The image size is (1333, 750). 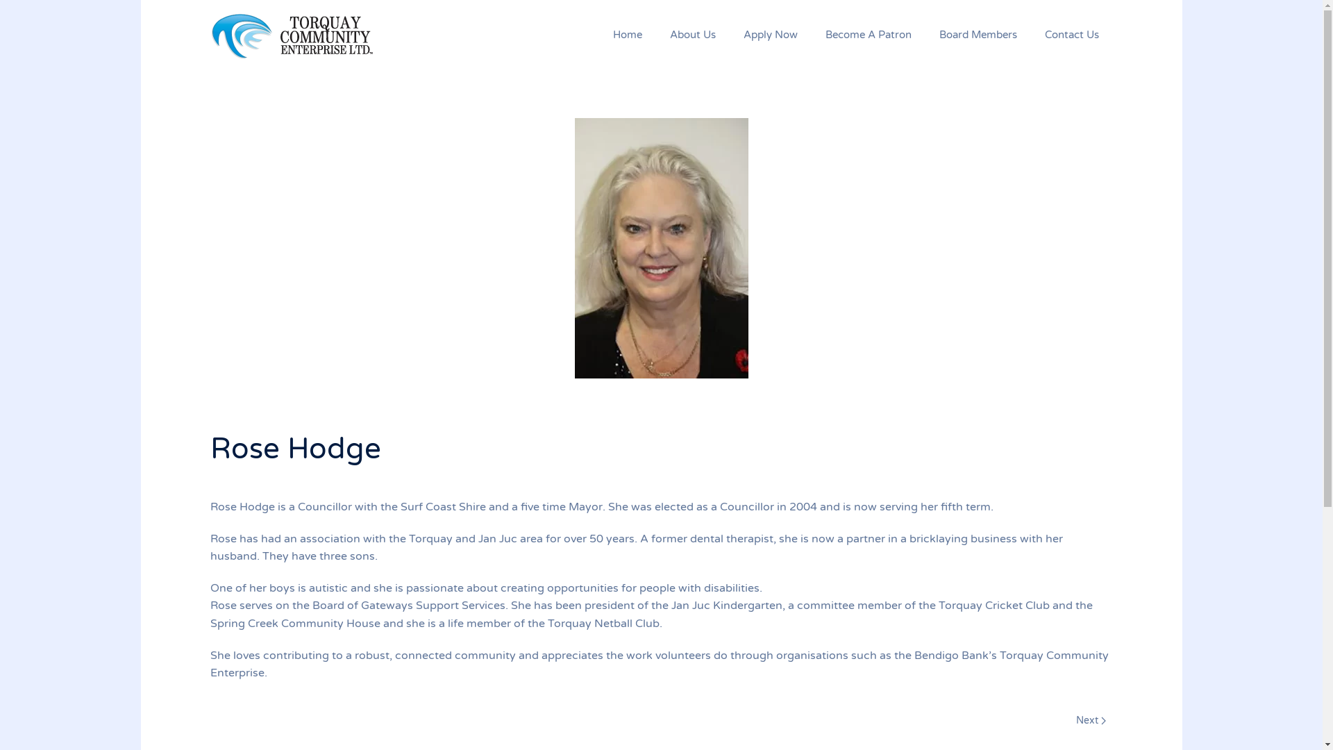 What do you see at coordinates (770, 35) in the screenshot?
I see `Apply Now` at bounding box center [770, 35].